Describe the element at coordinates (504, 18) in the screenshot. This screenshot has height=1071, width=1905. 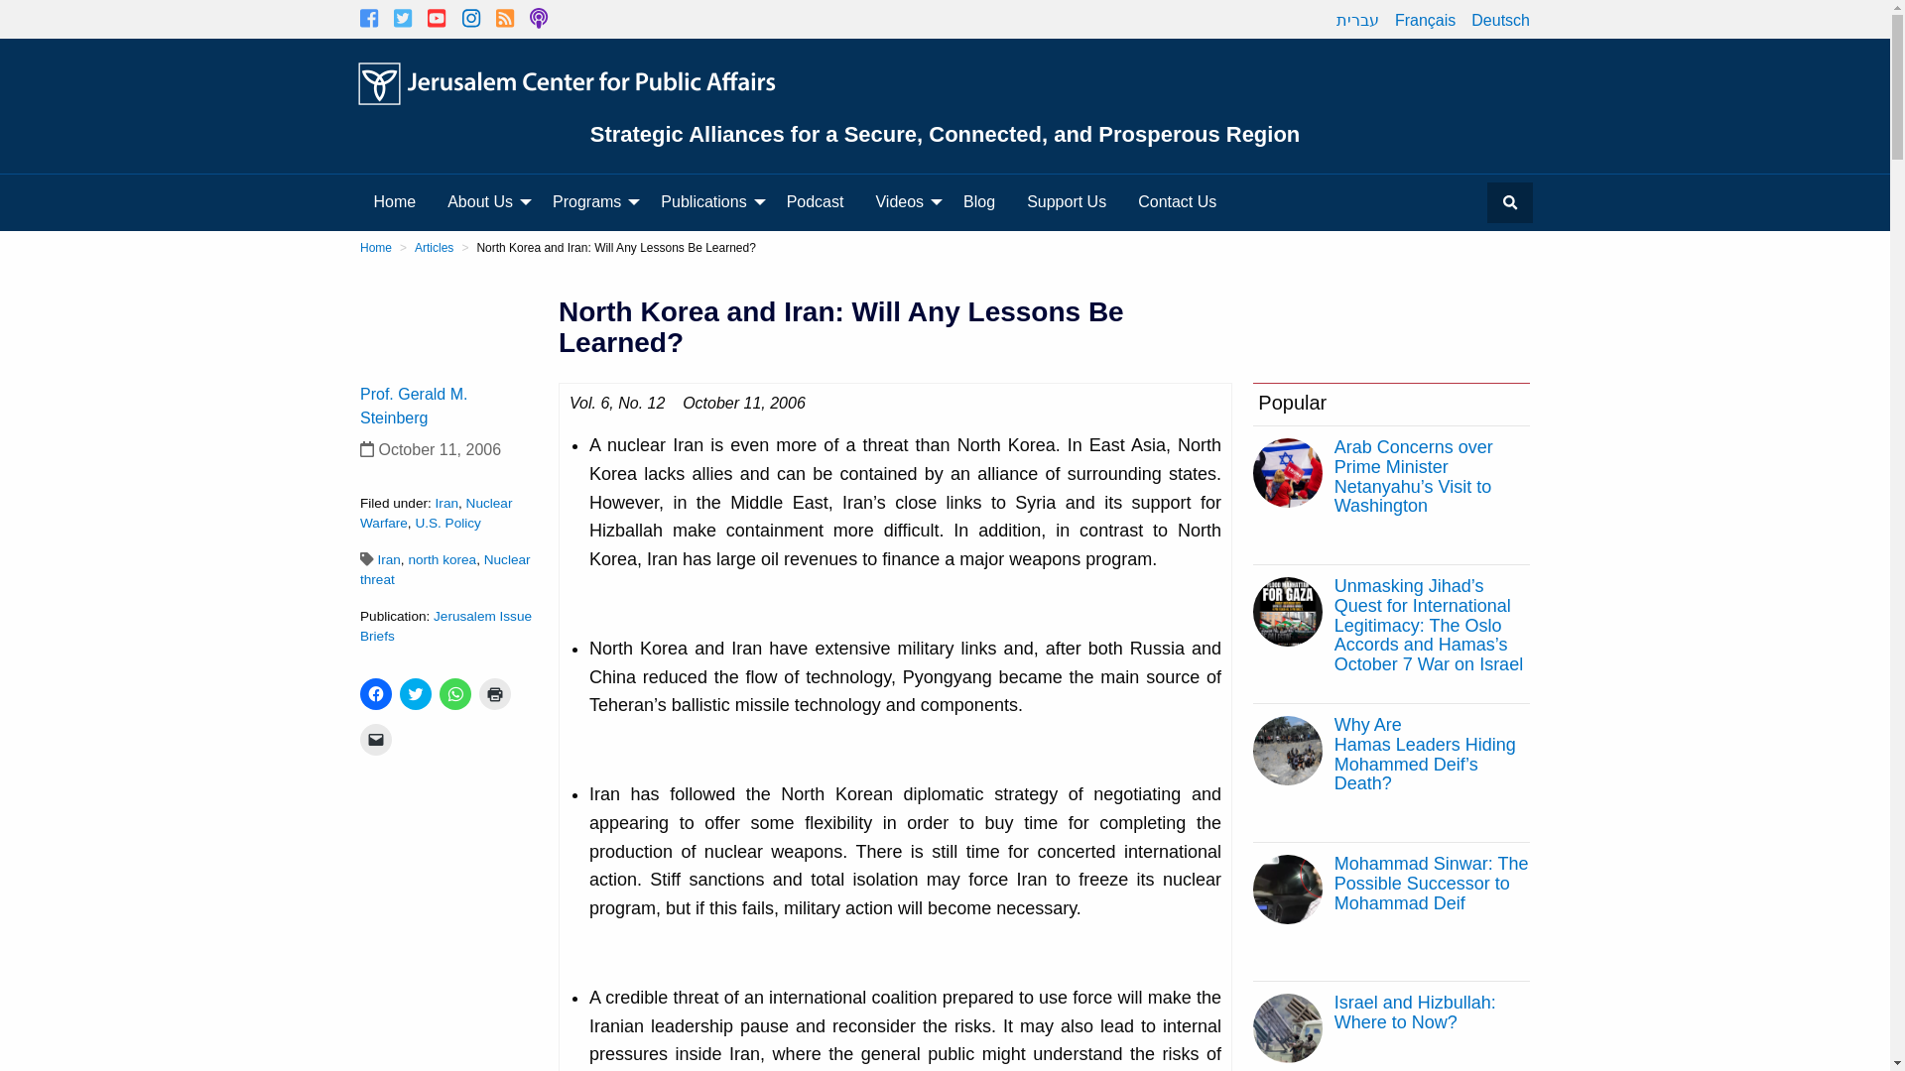
I see `RSS` at that location.